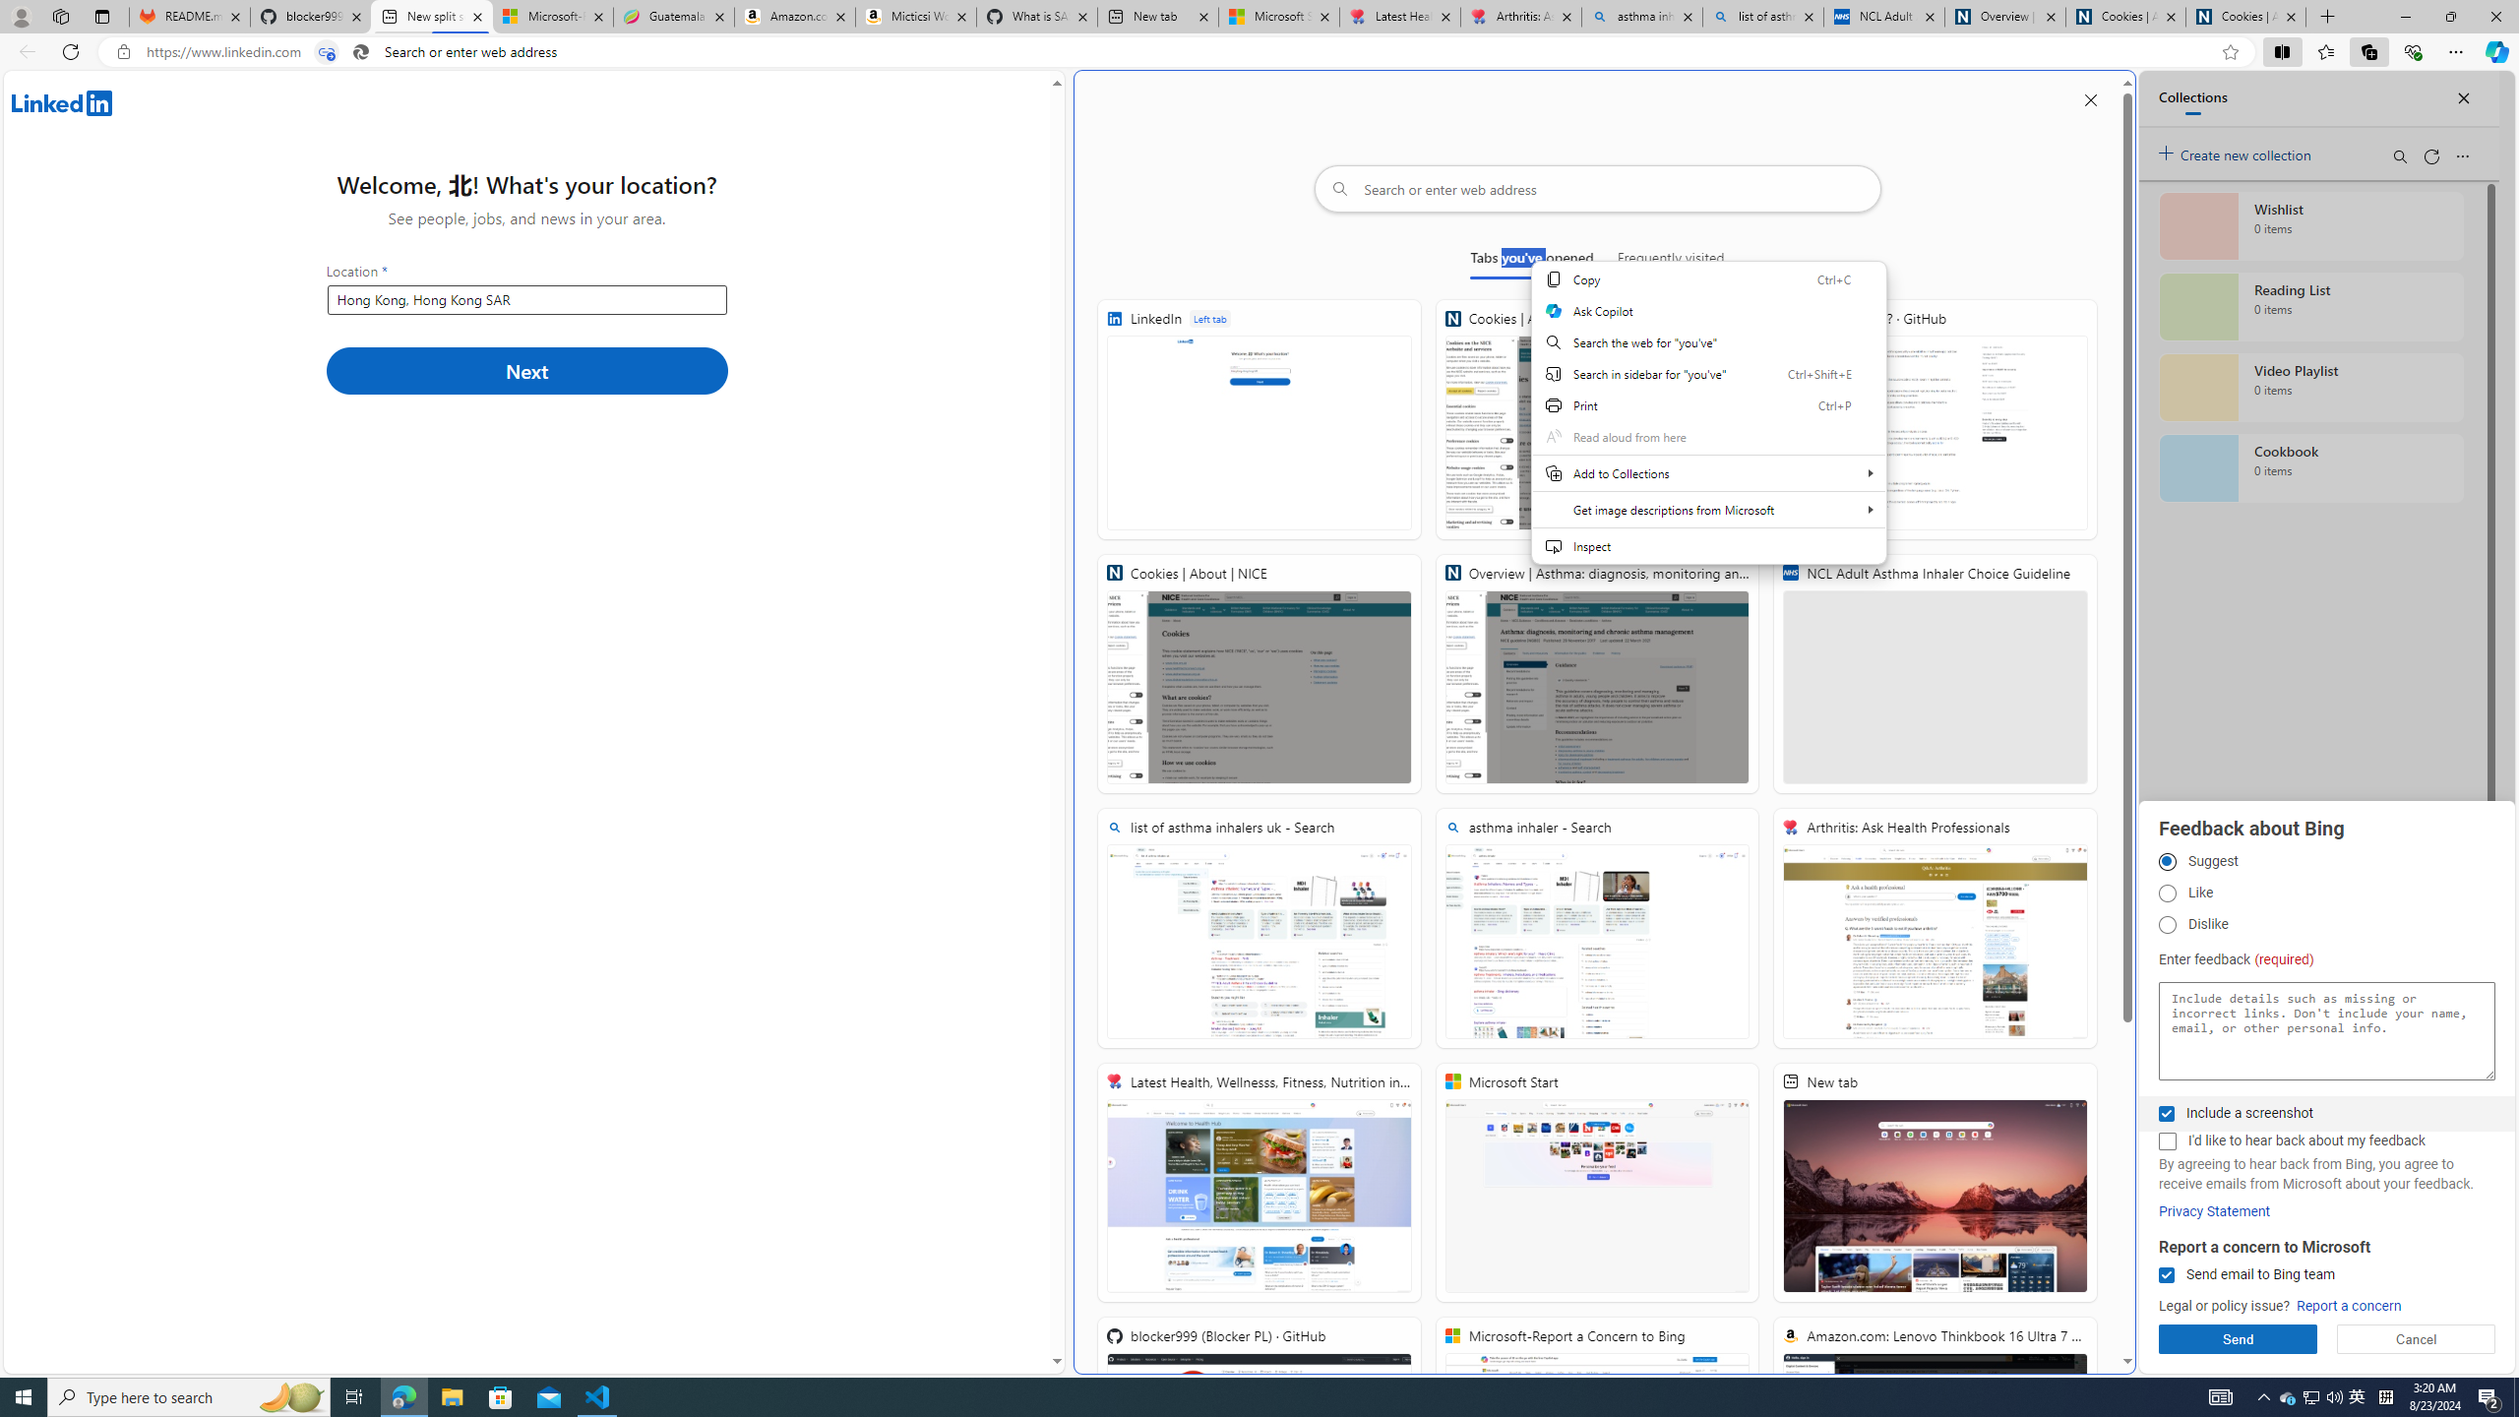  Describe the element at coordinates (1708, 472) in the screenshot. I see `Add to Collections` at that location.